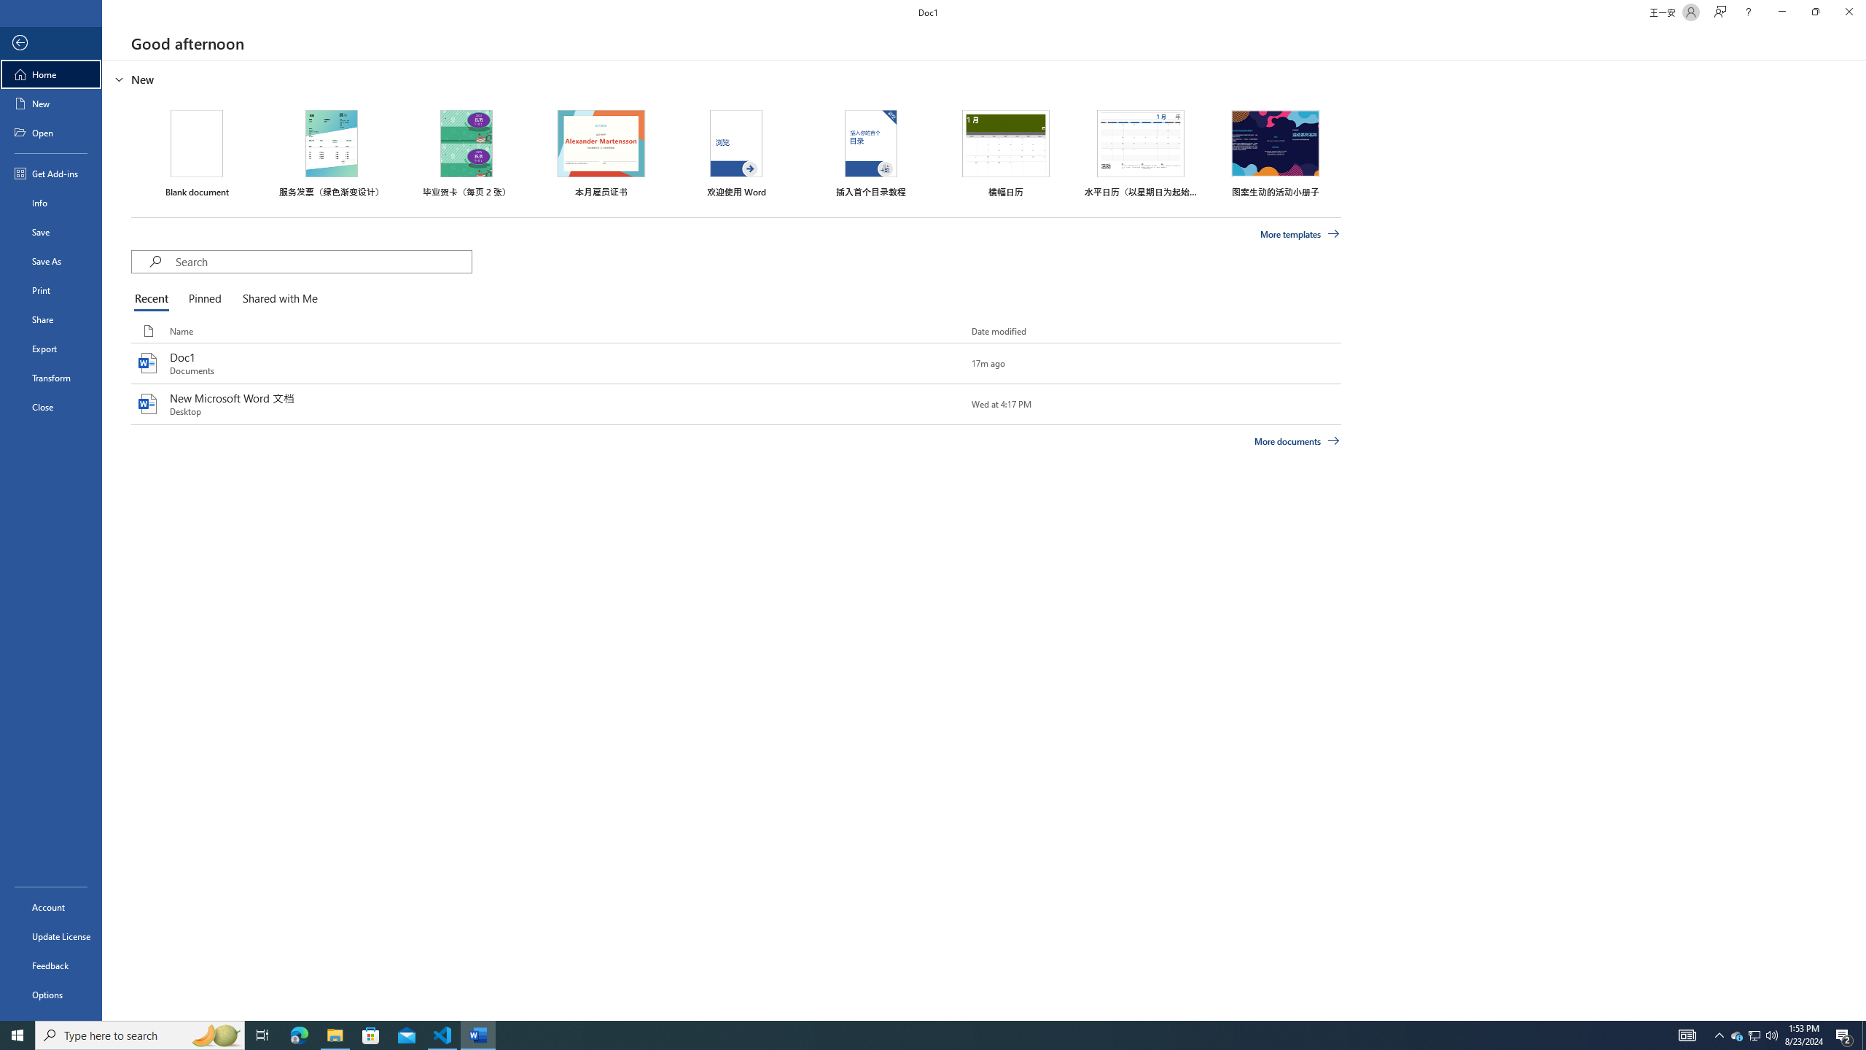 The image size is (1866, 1050). I want to click on Get Add-ins, so click(51, 173).